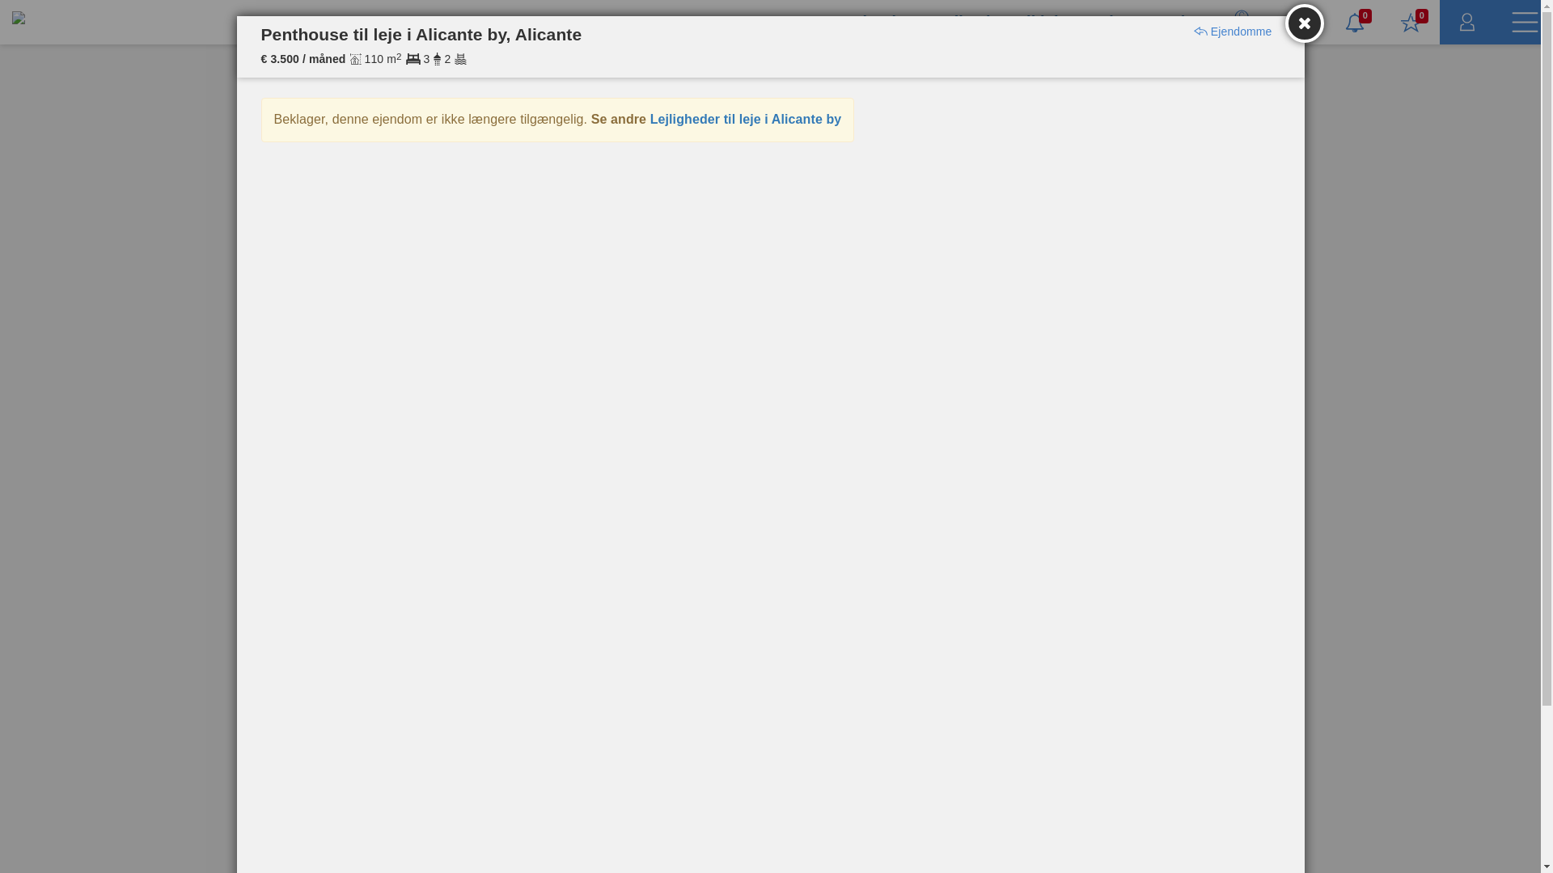  I want to click on thinkSPAIN, so click(61, 19).